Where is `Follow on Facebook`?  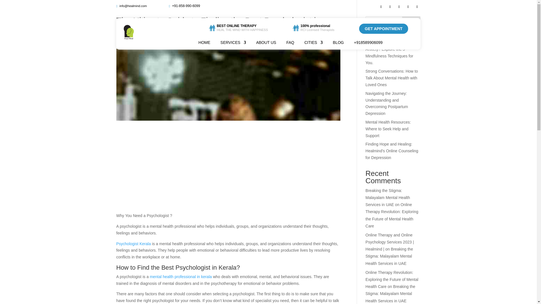 Follow on Facebook is located at coordinates (381, 6).